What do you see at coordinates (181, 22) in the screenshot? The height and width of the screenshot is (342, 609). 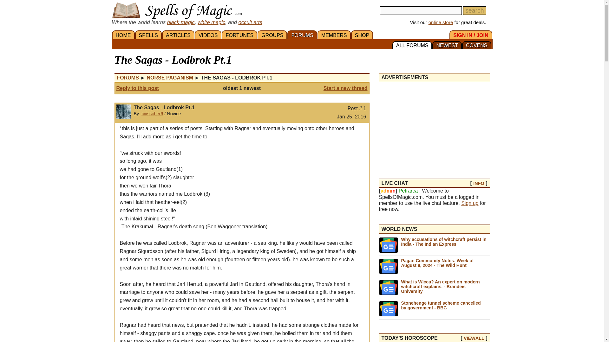 I see `black magic` at bounding box center [181, 22].